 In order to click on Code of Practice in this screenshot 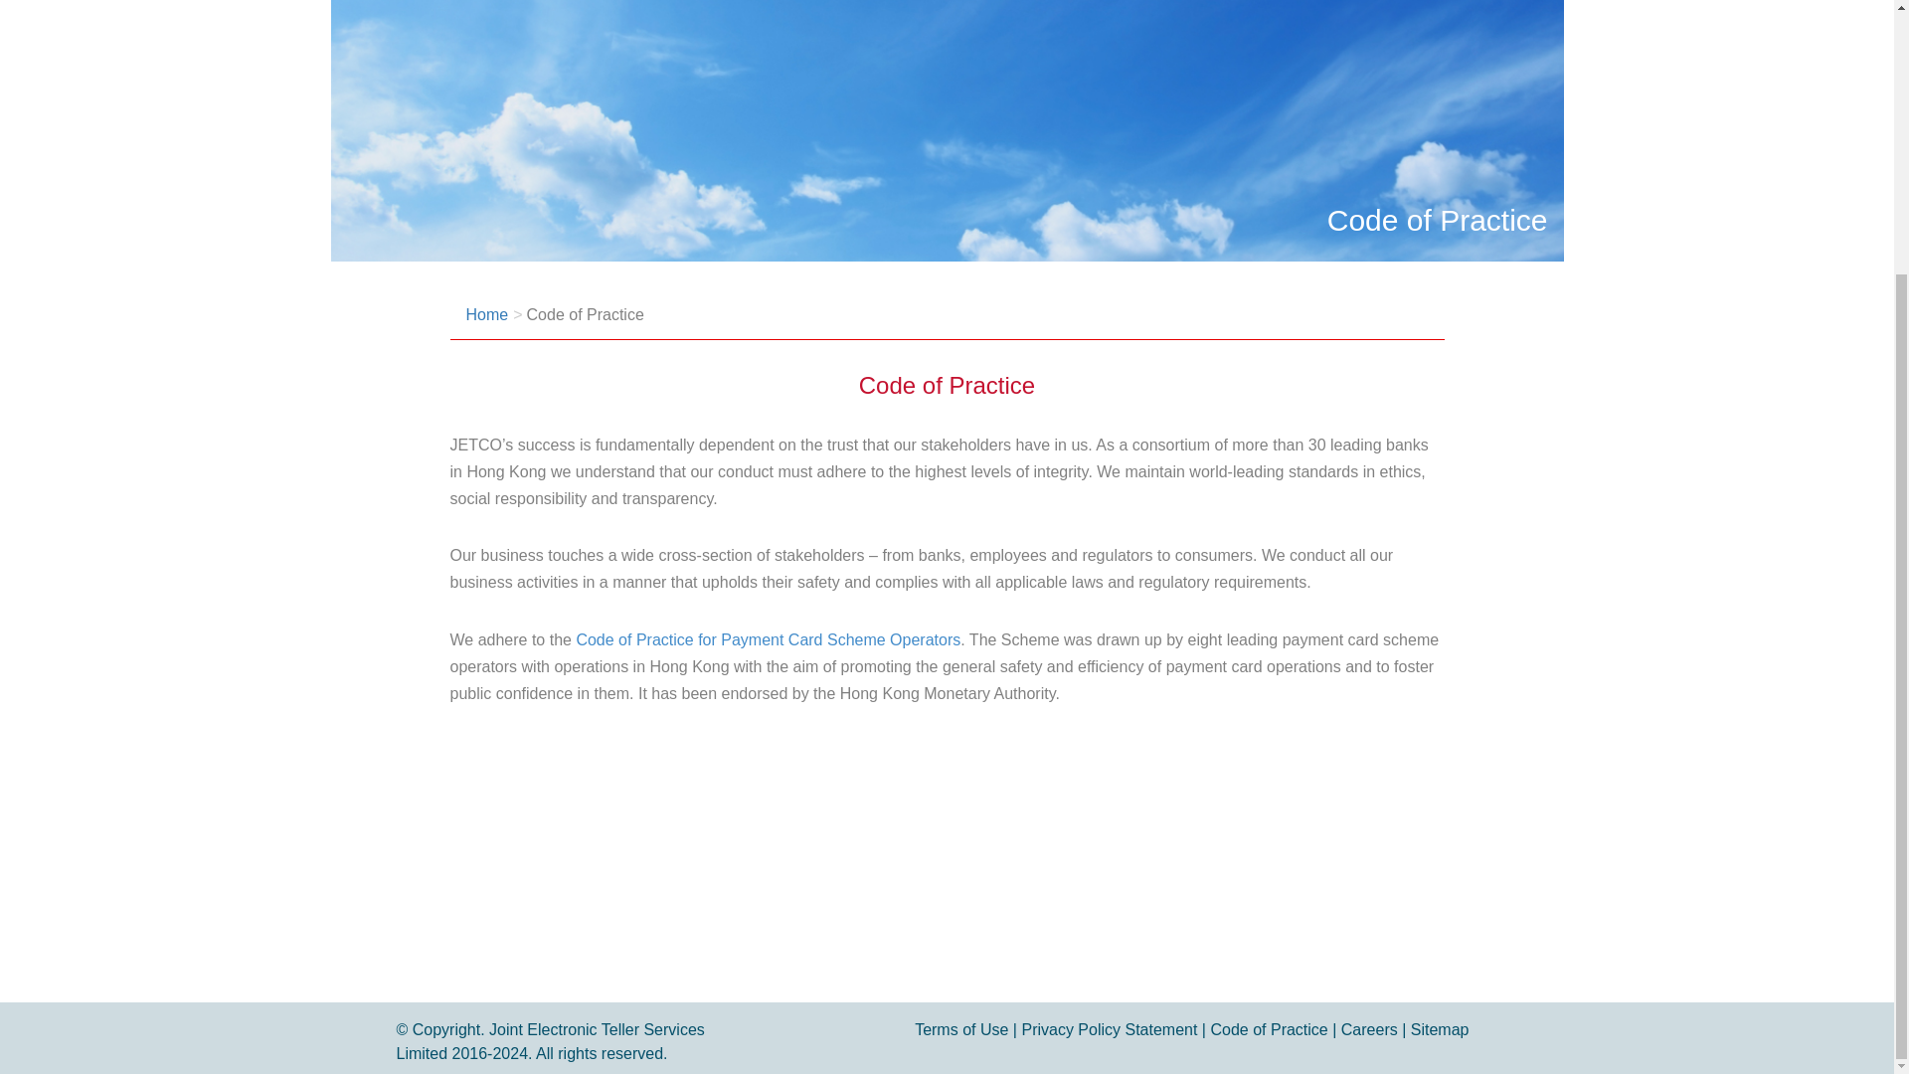, I will do `click(585, 314)`.